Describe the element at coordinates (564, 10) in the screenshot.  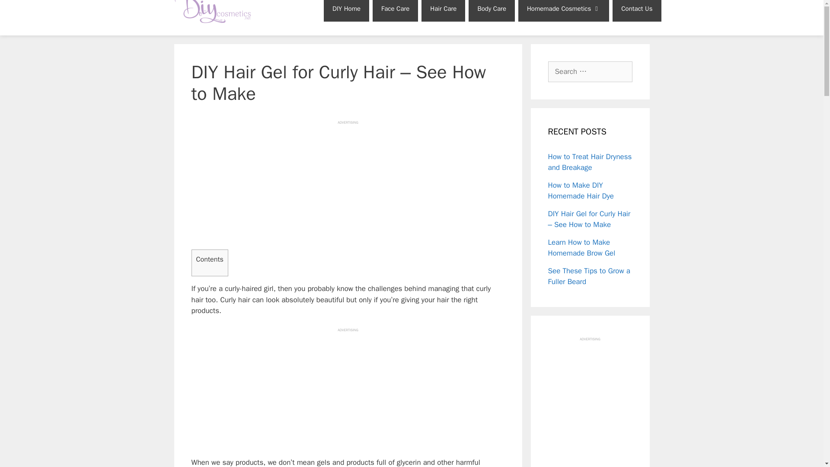
I see `Homemade Cosmetics` at that location.